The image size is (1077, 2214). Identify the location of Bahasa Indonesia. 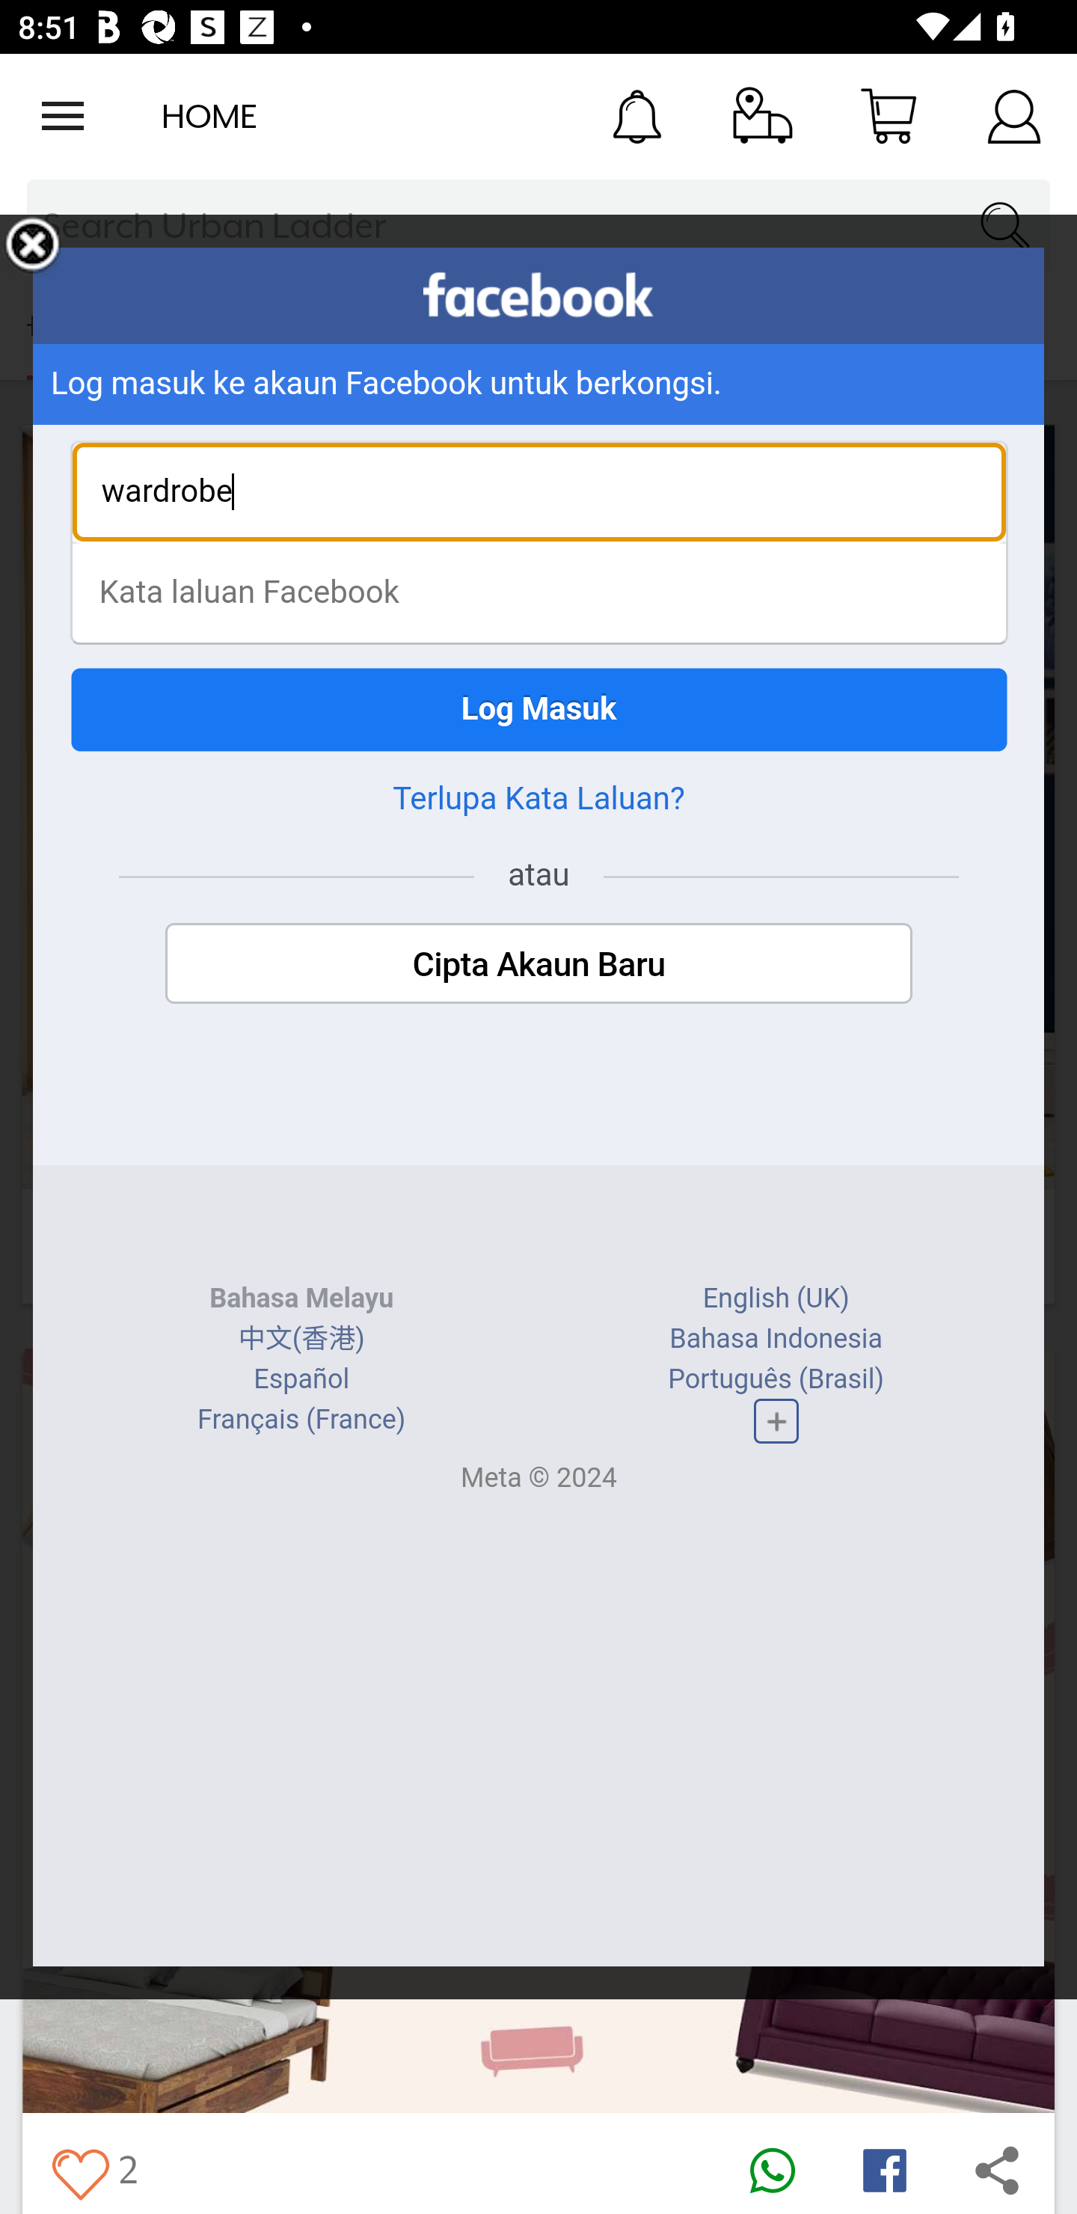
(775, 1338).